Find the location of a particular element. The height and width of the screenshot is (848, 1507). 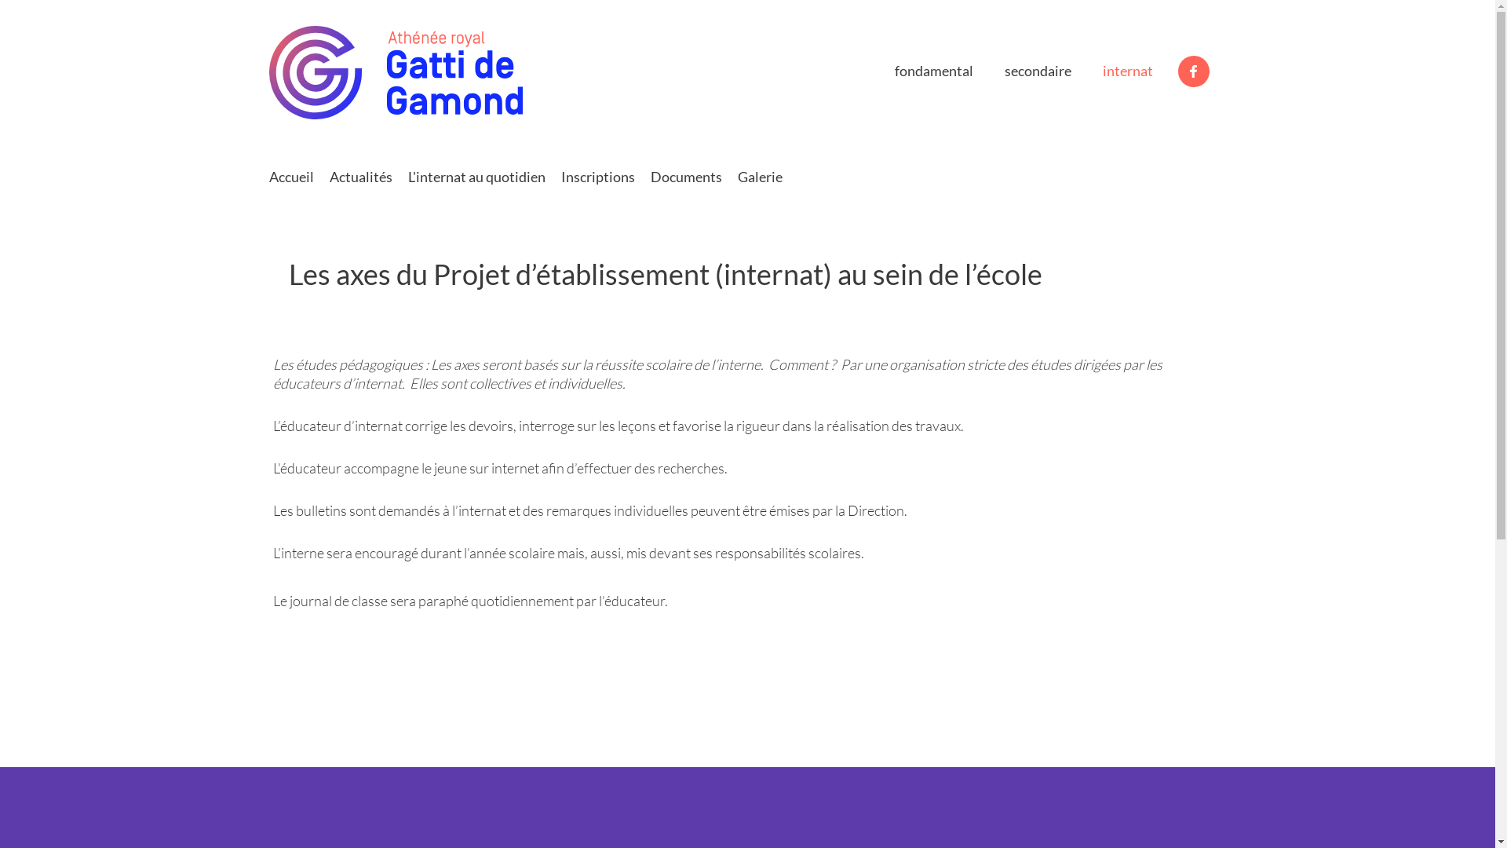

internat is located at coordinates (1128, 73).